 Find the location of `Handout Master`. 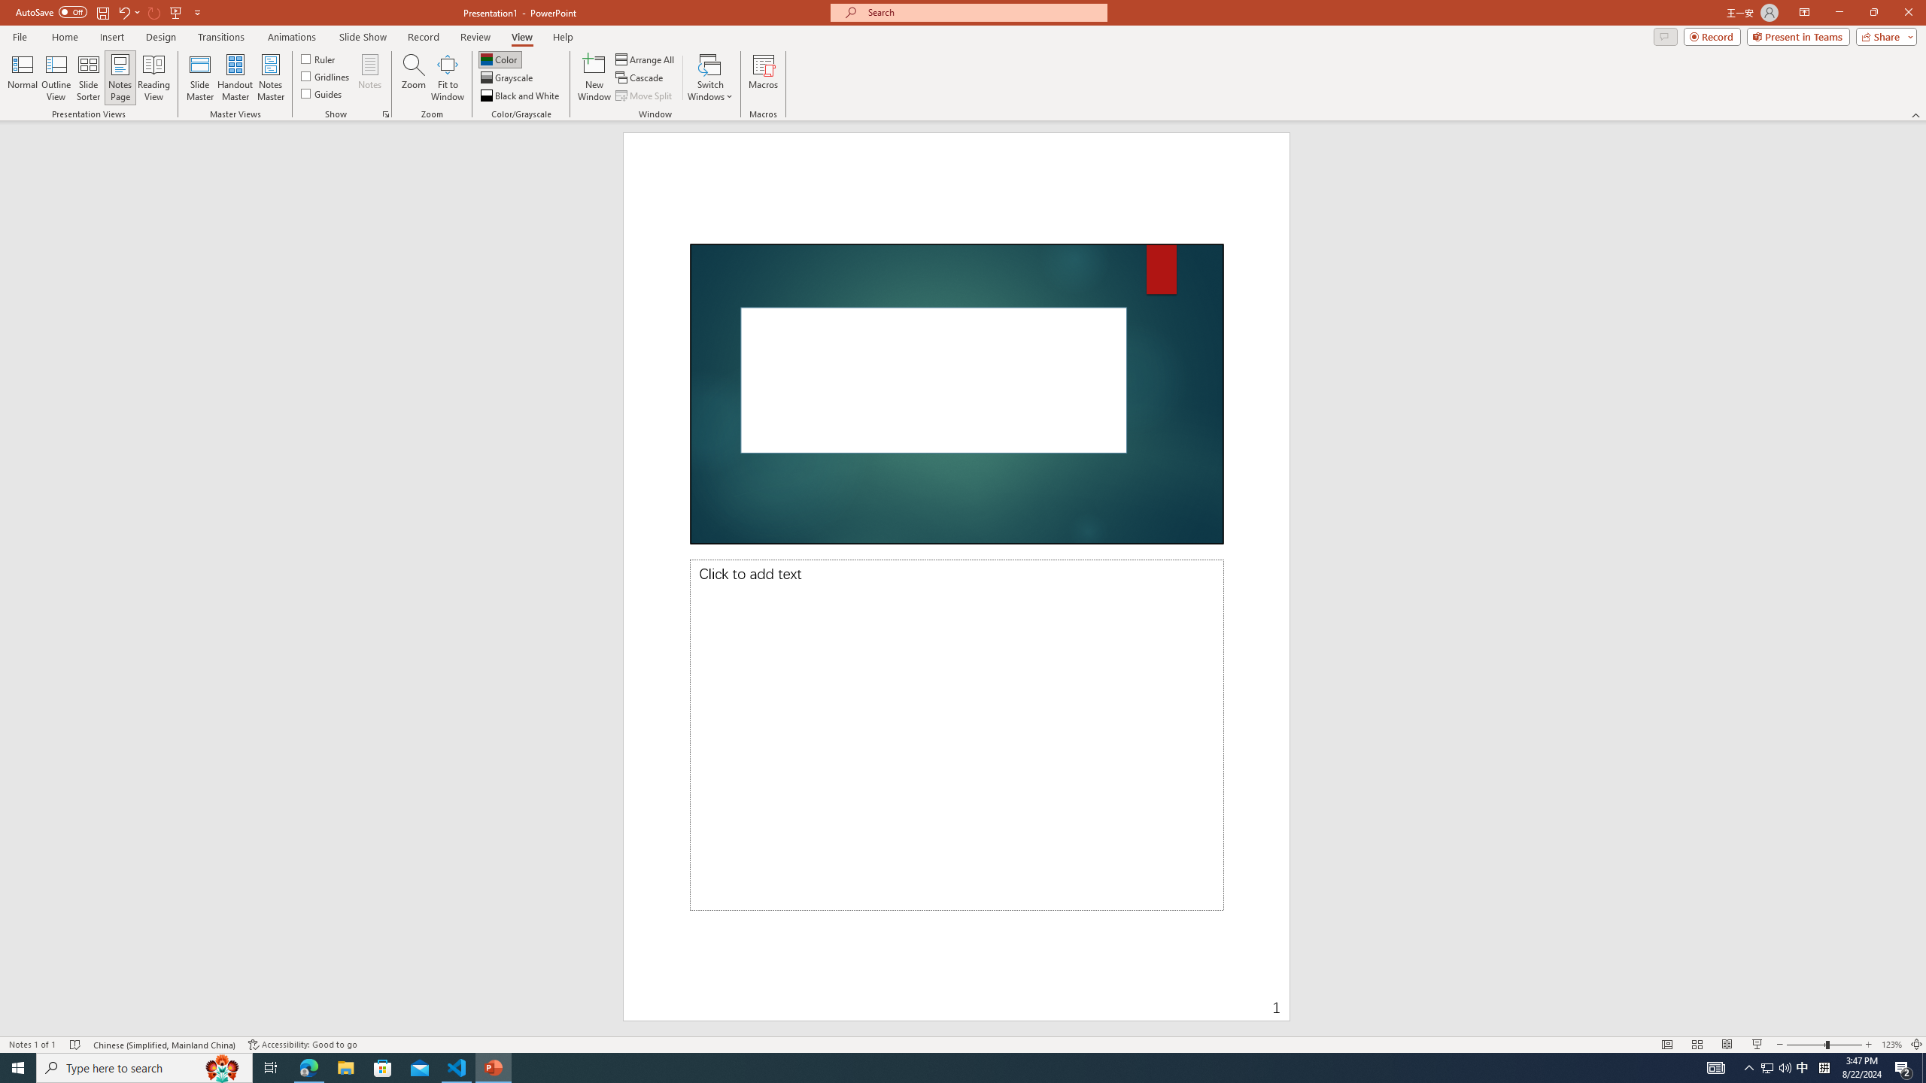

Handout Master is located at coordinates (235, 77).